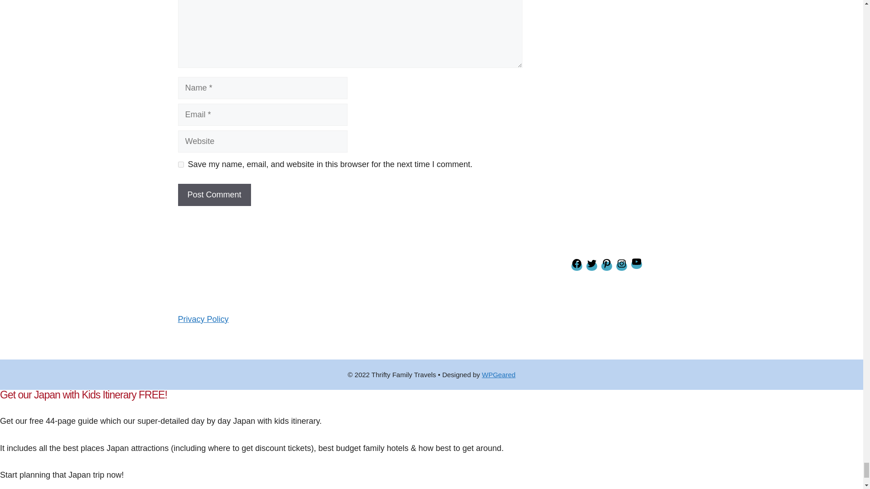  What do you see at coordinates (214, 195) in the screenshot?
I see `Post Comment` at bounding box center [214, 195].